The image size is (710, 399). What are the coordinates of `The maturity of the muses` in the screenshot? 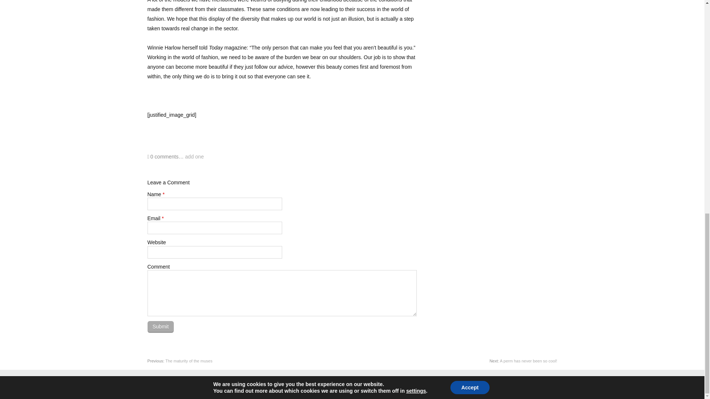 It's located at (189, 361).